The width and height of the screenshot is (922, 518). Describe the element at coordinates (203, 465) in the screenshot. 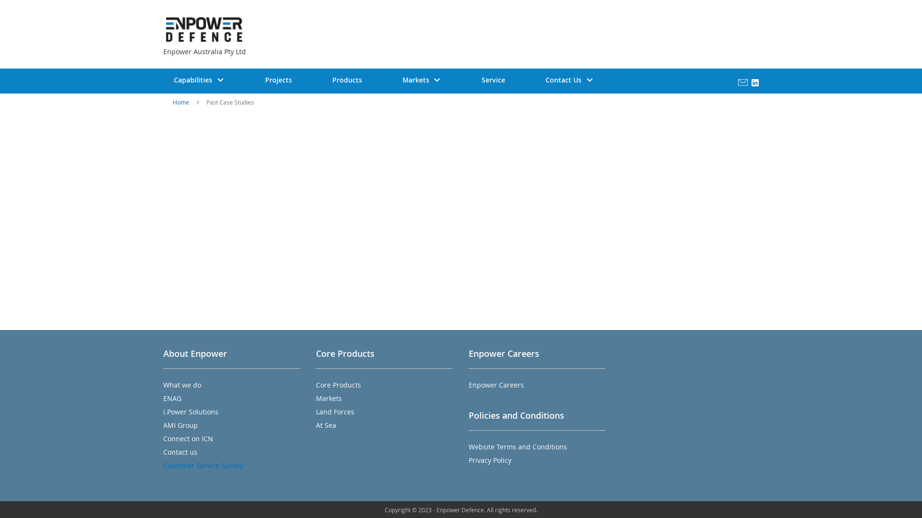

I see `Customer Service Survey` at that location.